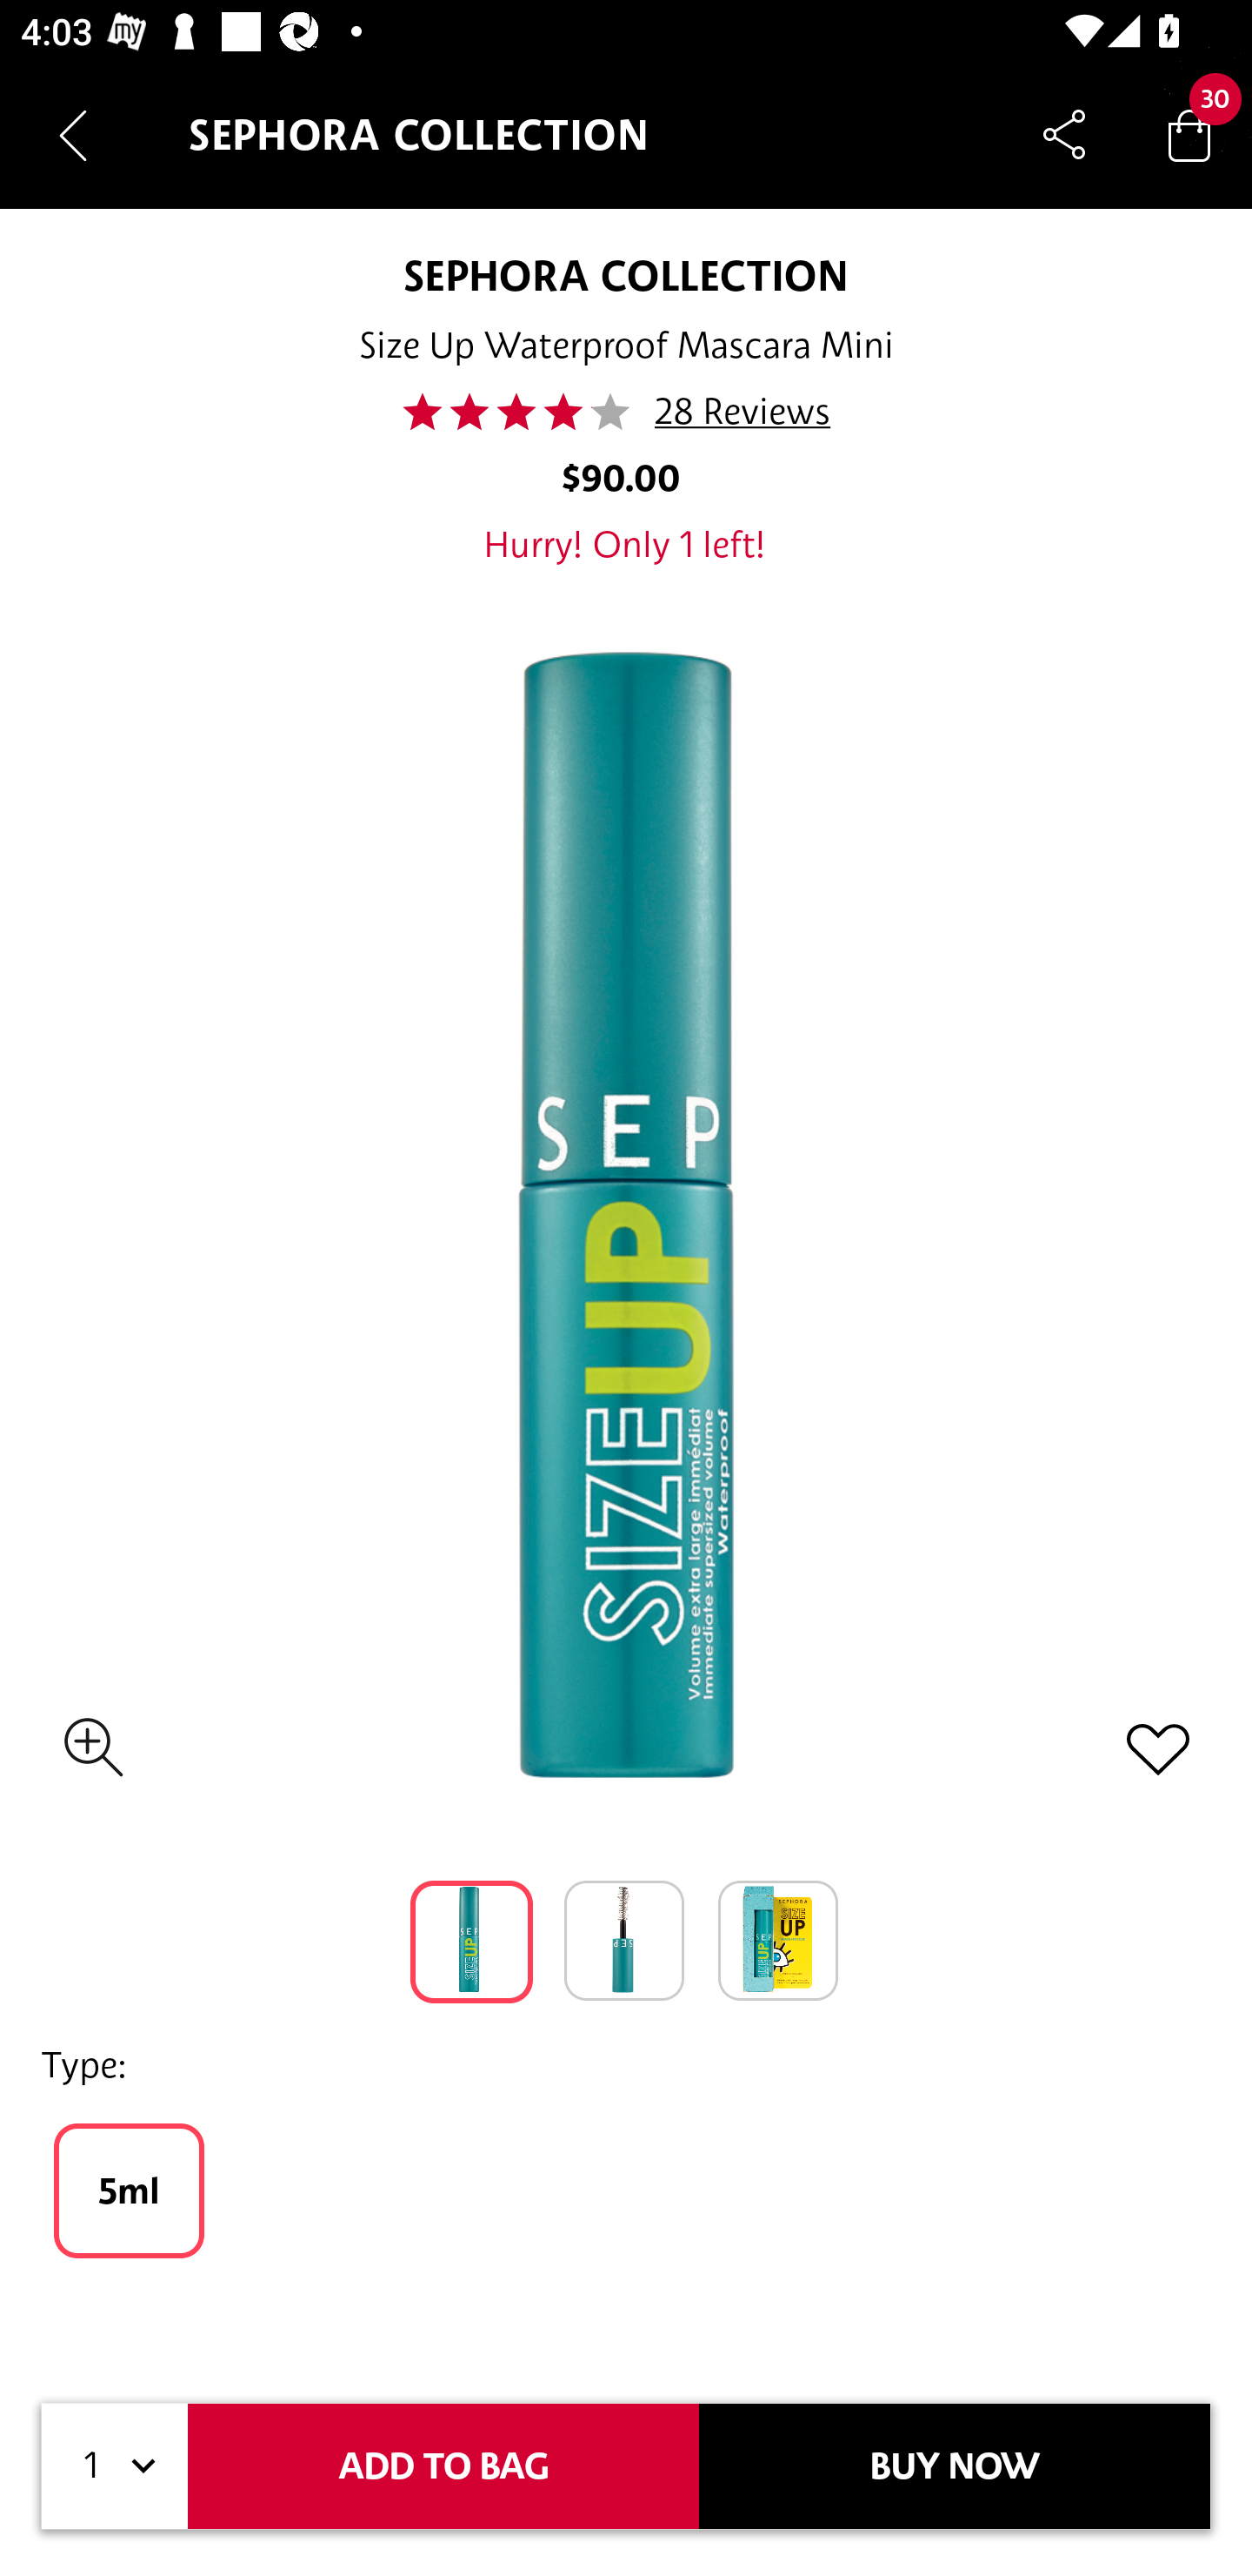  What do you see at coordinates (443, 2466) in the screenshot?
I see `ADD TO BAG` at bounding box center [443, 2466].